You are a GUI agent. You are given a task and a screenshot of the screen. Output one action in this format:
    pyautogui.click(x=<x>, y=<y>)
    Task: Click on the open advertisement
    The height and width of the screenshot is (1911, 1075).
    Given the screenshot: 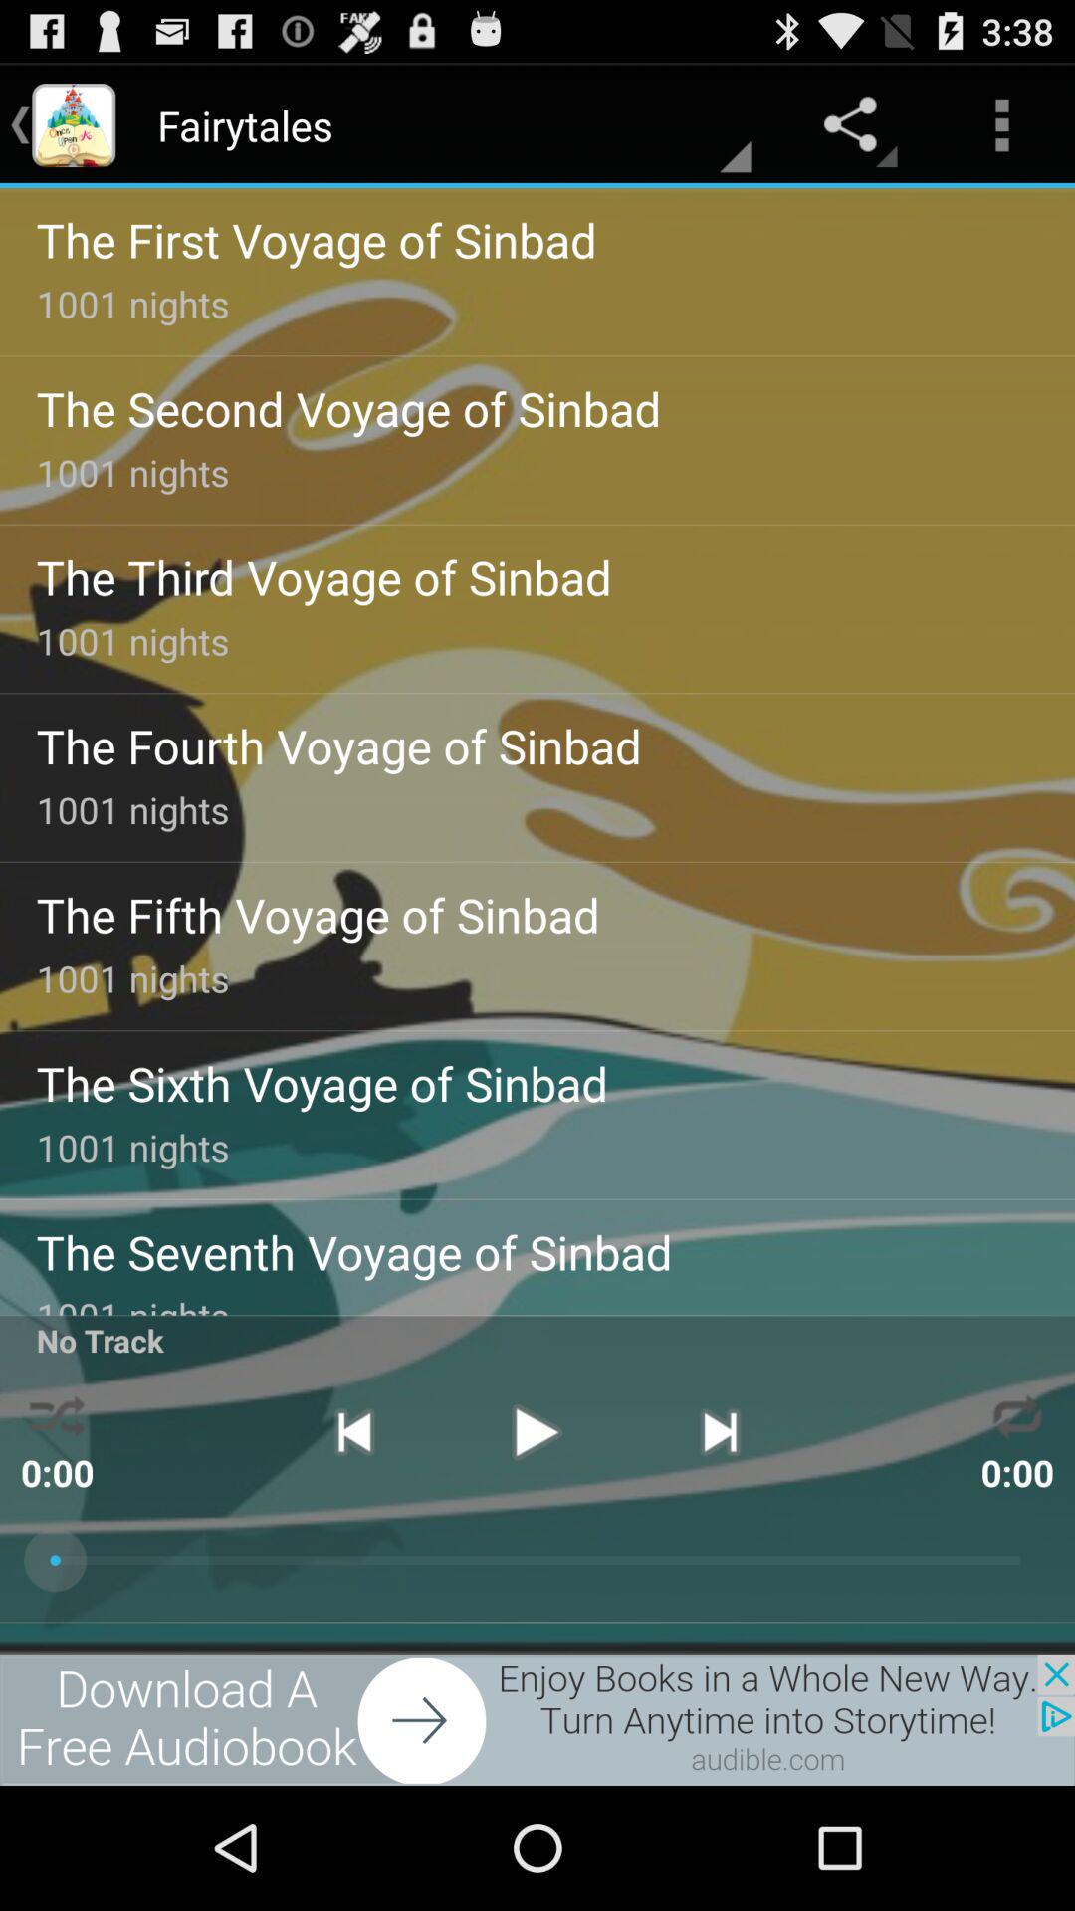 What is the action you would take?
    pyautogui.click(x=537, y=1720)
    